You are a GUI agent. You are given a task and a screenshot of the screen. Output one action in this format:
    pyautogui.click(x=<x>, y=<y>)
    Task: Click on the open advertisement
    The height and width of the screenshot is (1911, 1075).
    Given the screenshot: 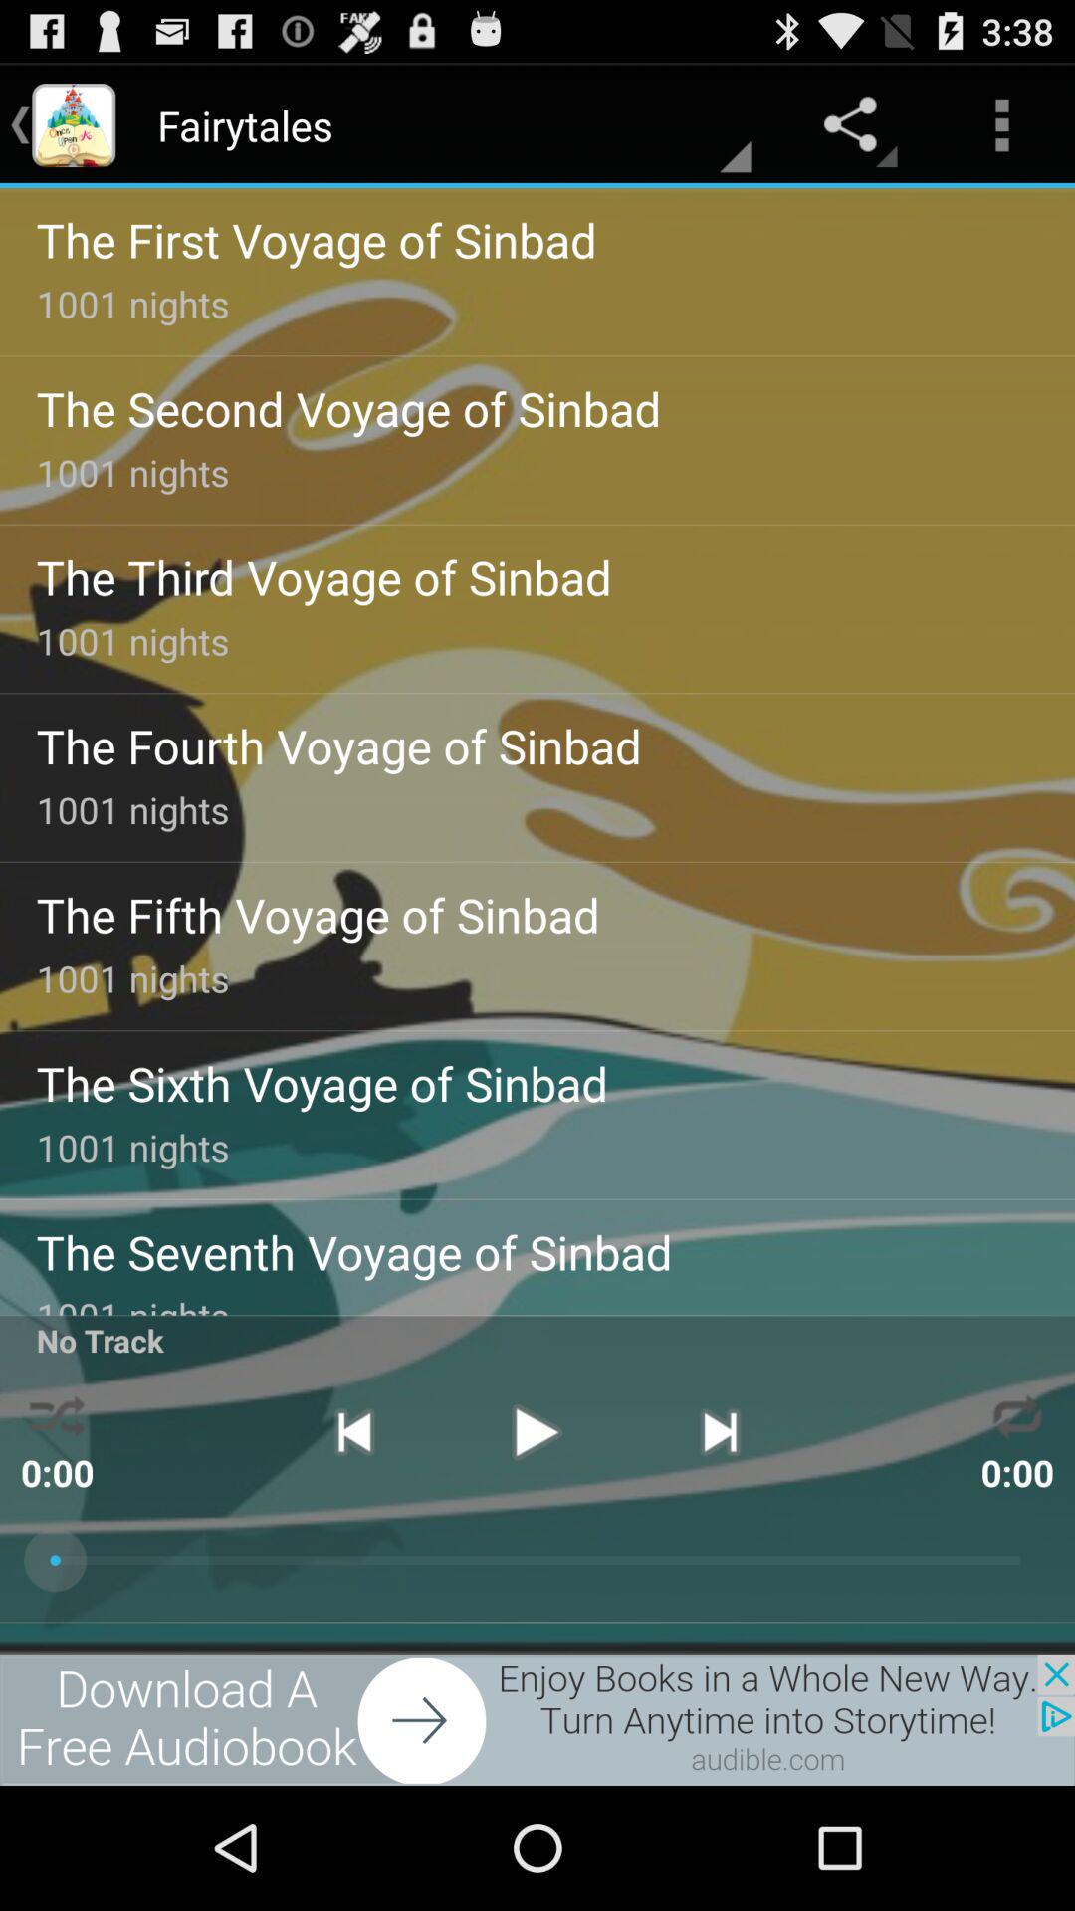 What is the action you would take?
    pyautogui.click(x=537, y=1720)
    